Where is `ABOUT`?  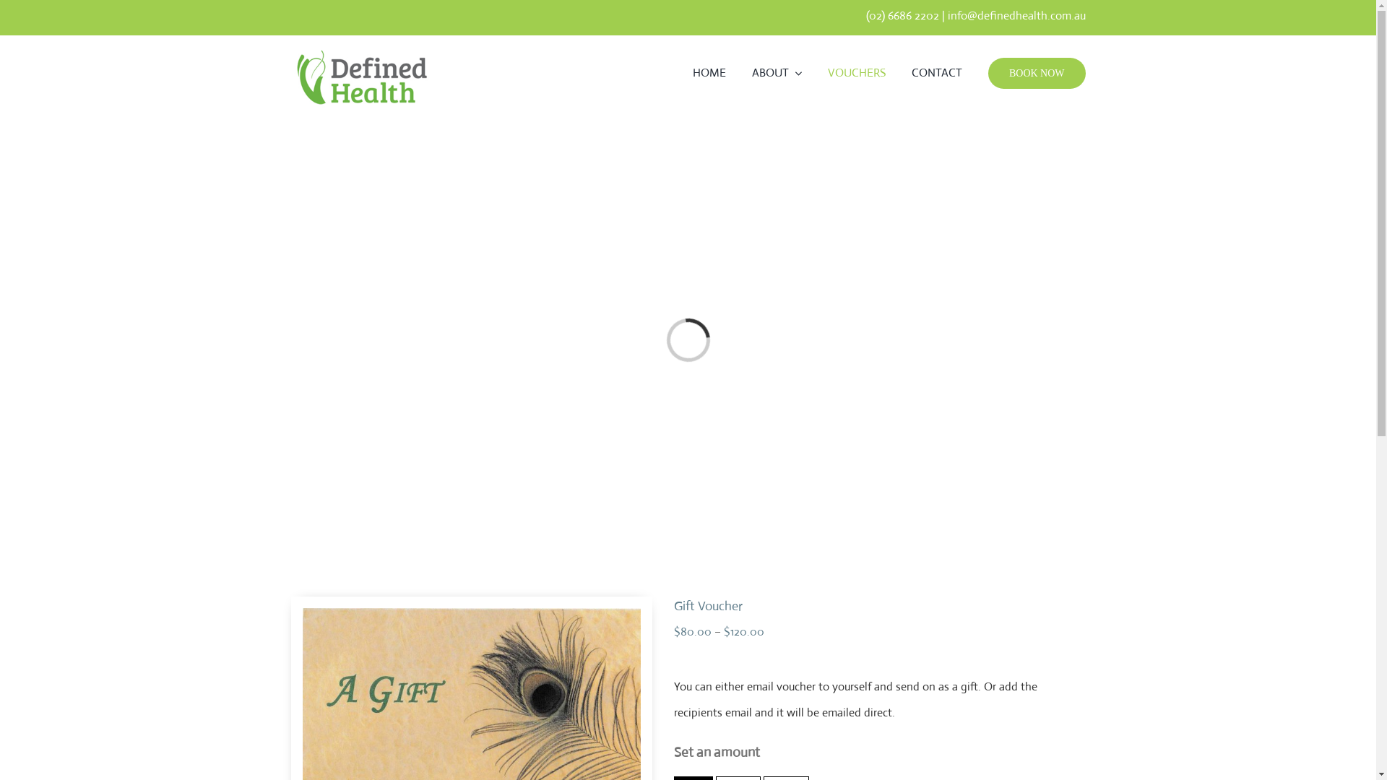 ABOUT is located at coordinates (777, 73).